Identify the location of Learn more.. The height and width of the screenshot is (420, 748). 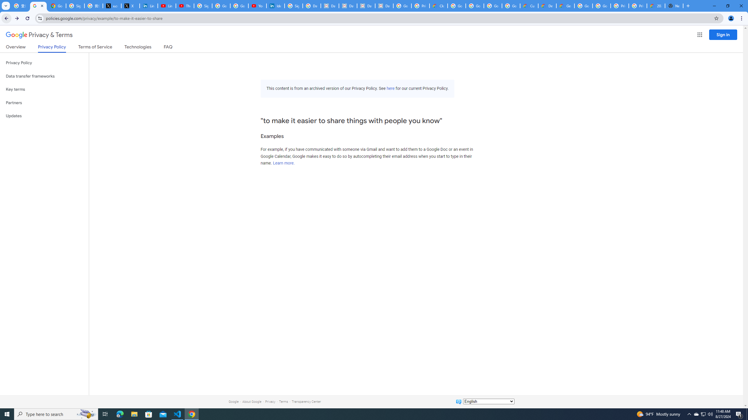
(284, 163).